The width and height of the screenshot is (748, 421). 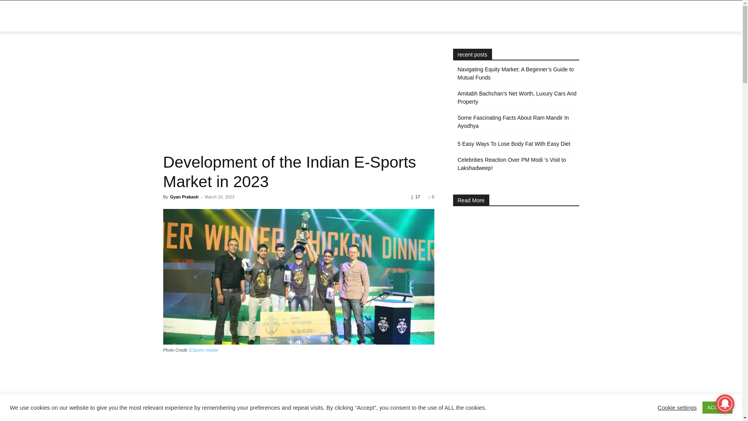 What do you see at coordinates (622, 53) in the screenshot?
I see `Search` at bounding box center [622, 53].